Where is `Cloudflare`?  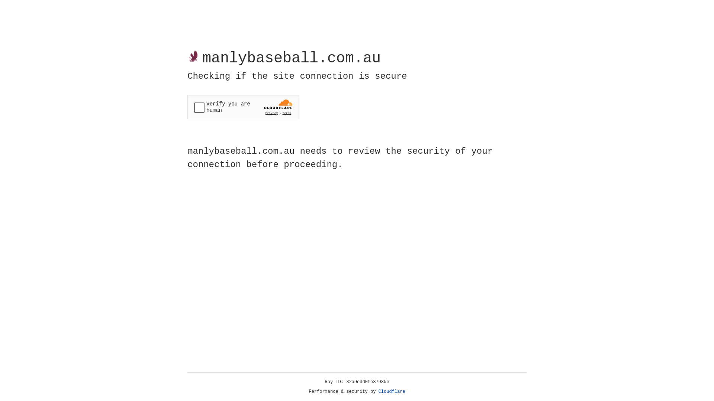 Cloudflare is located at coordinates (392, 392).